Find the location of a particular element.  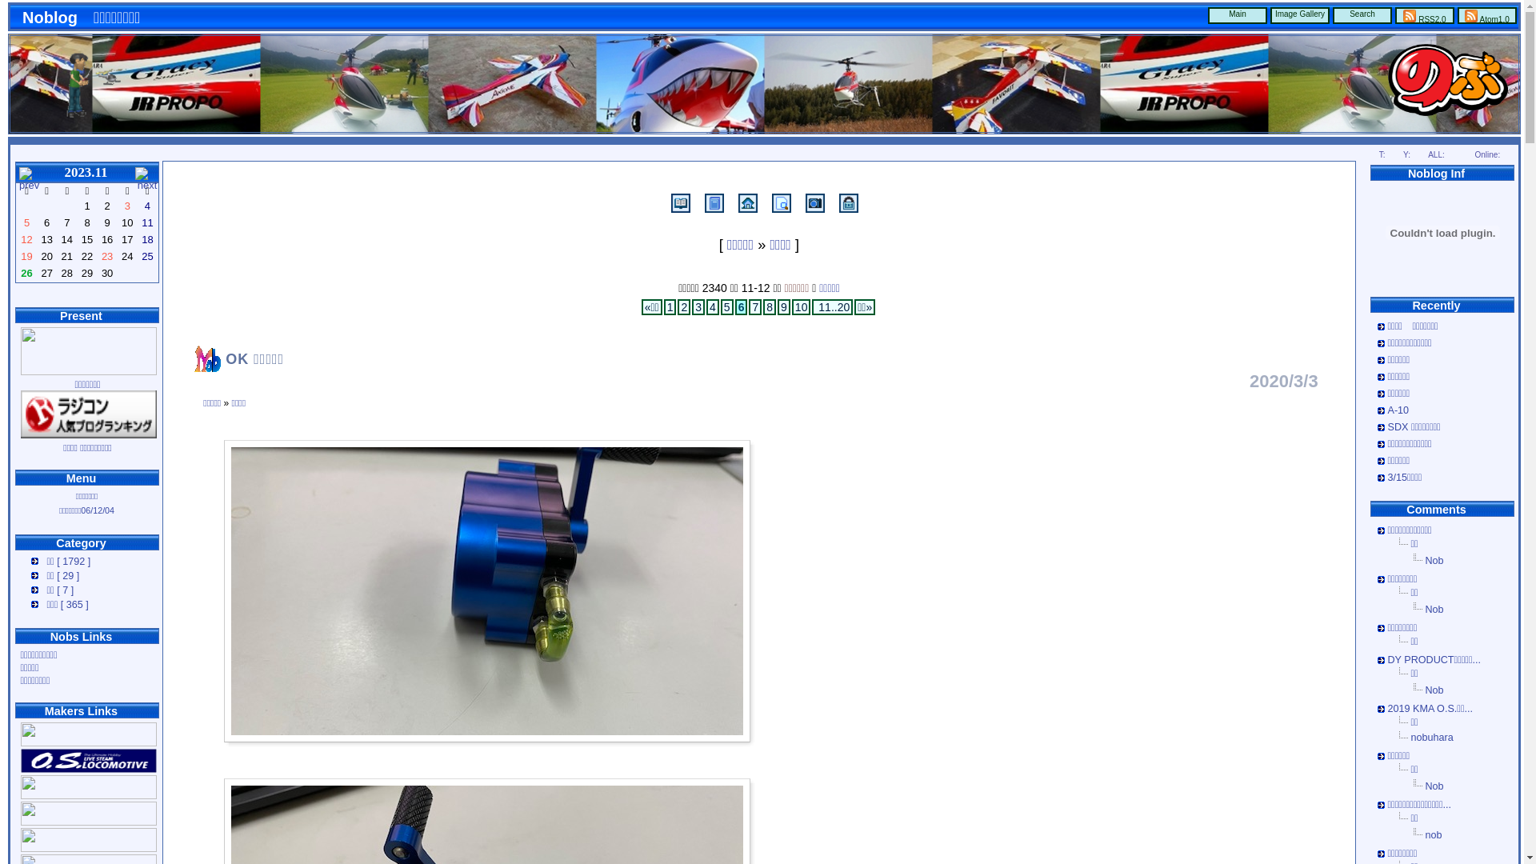

3 is located at coordinates (698, 307).